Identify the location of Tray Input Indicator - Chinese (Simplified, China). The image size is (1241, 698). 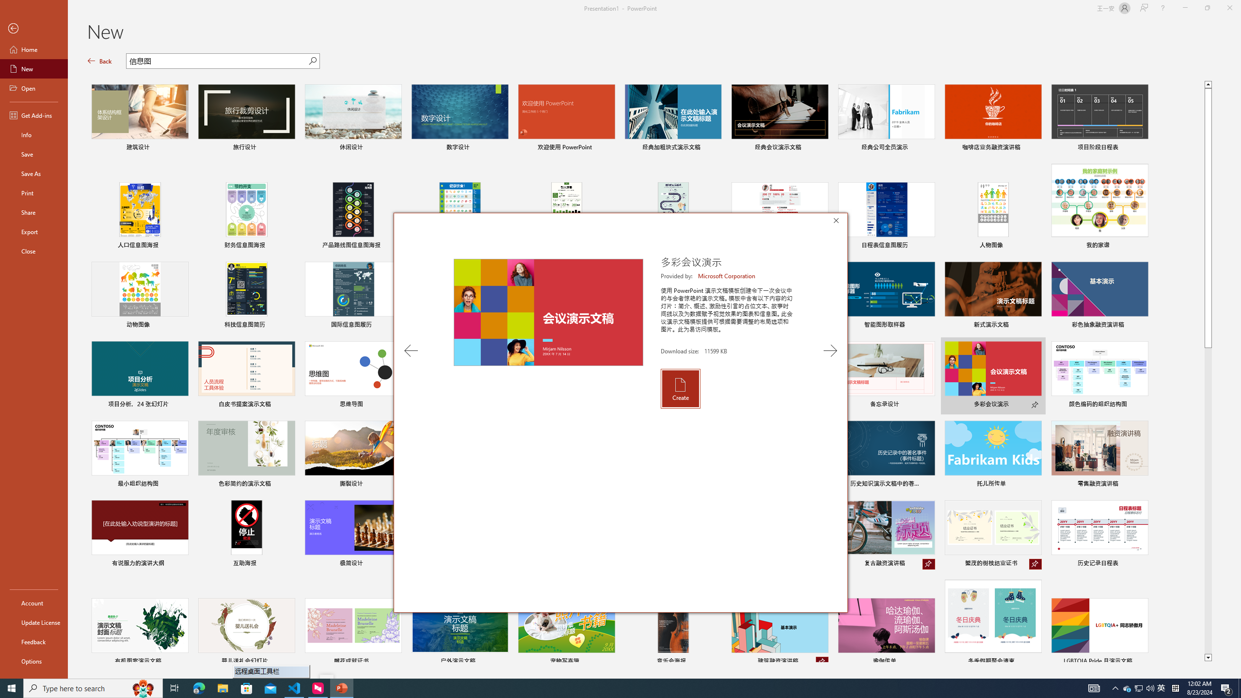
(1175, 688).